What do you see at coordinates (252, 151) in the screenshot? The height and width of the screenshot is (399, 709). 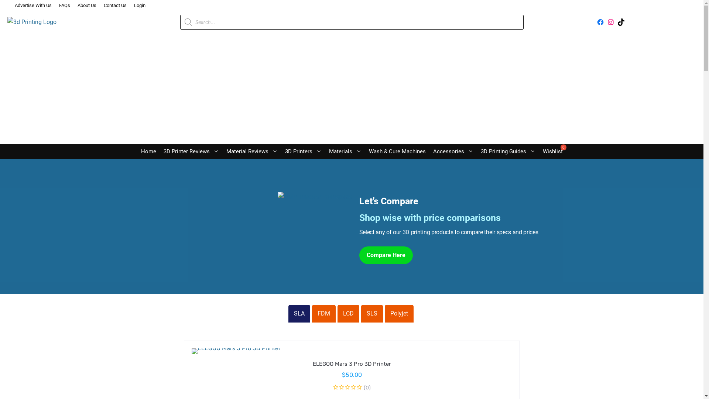 I see `Material Reviews` at bounding box center [252, 151].